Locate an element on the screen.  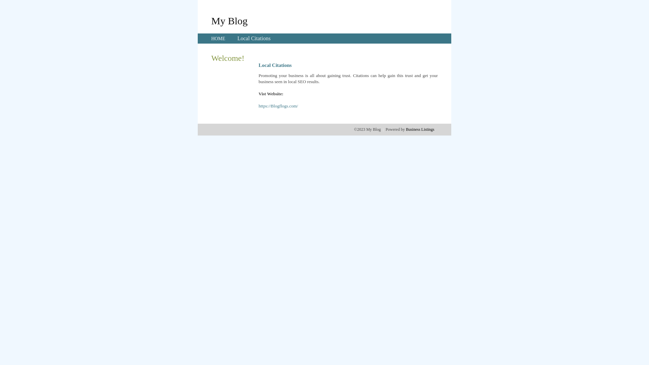
HOME is located at coordinates (218, 39).